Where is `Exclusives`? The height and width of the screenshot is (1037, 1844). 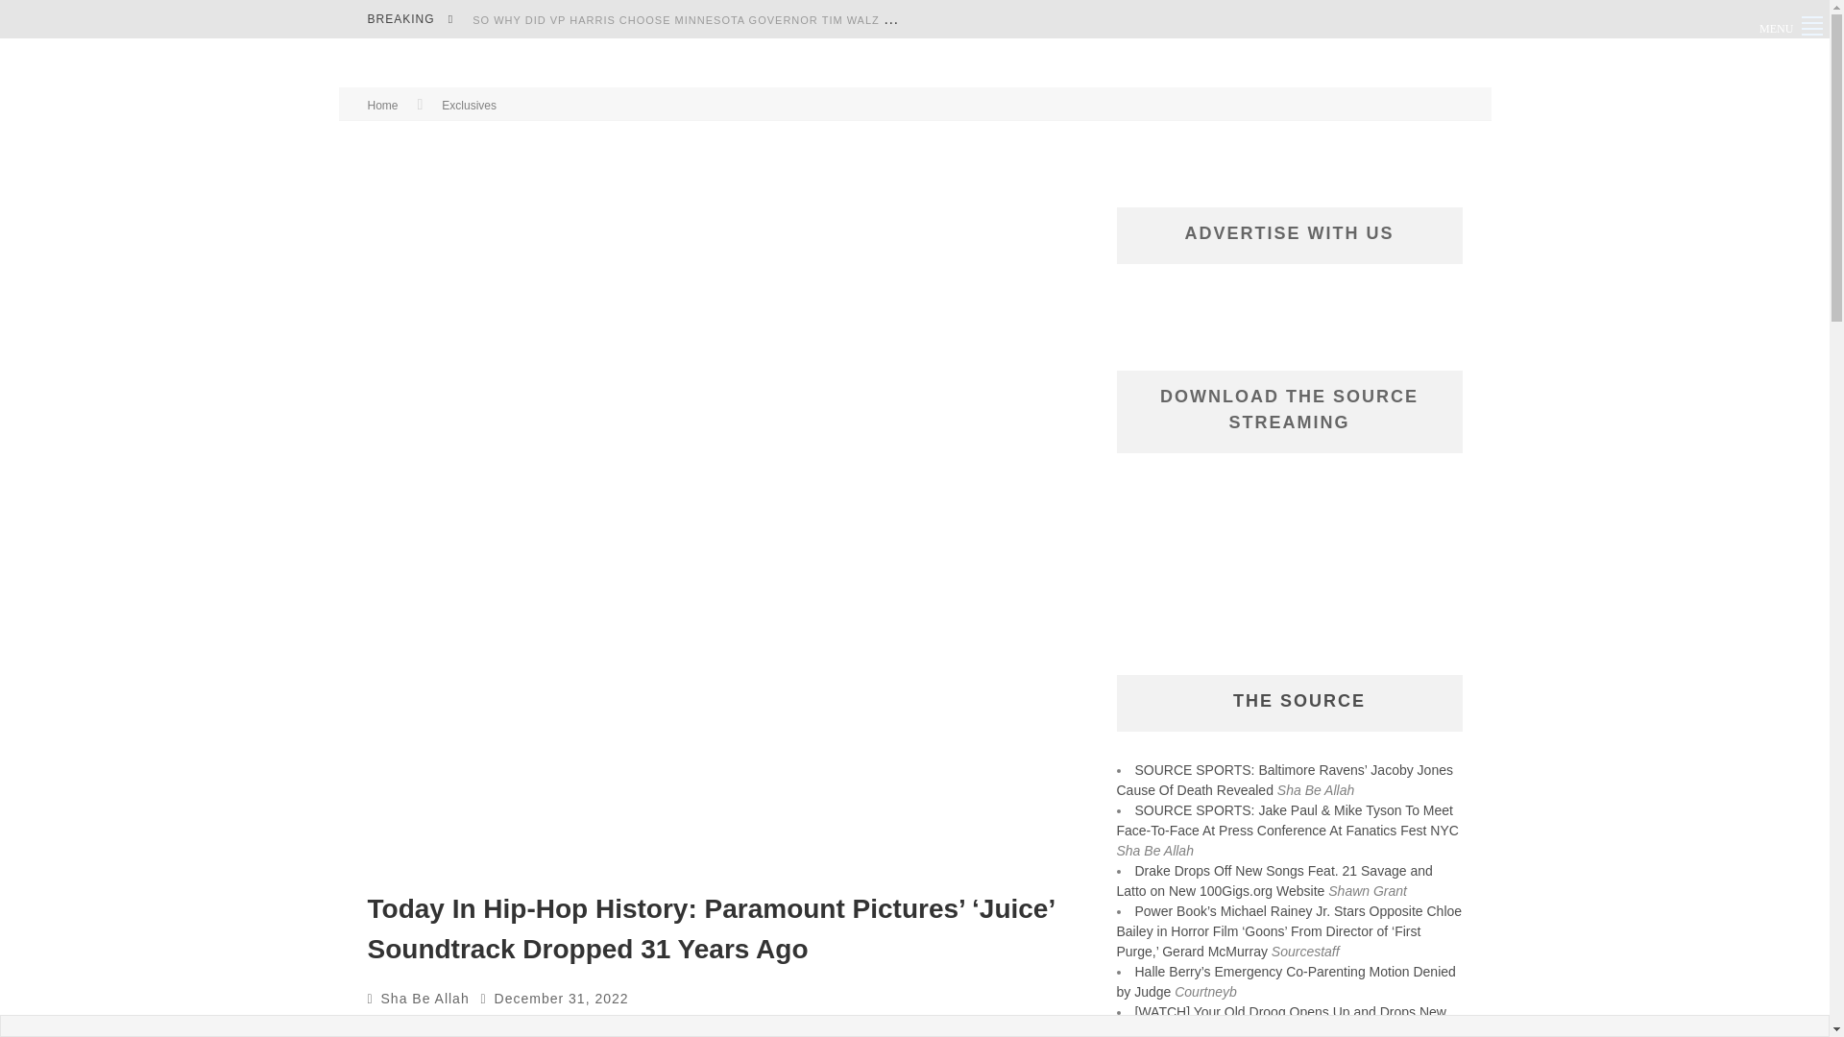
Exclusives is located at coordinates (469, 105).